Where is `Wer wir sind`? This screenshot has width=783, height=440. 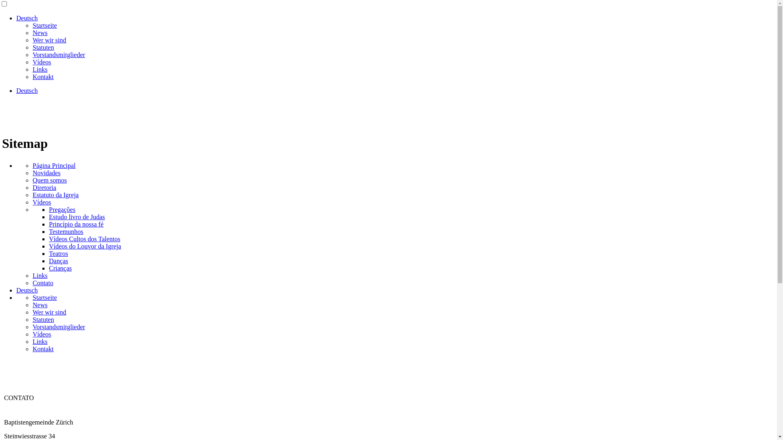 Wer wir sind is located at coordinates (49, 312).